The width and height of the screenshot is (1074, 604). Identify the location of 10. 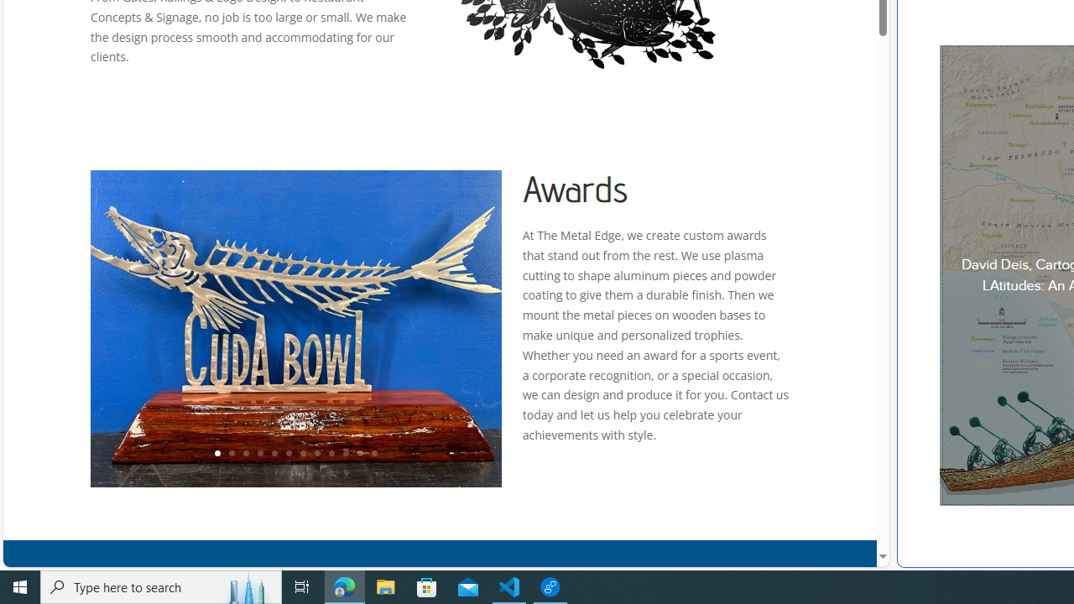
(346, 454).